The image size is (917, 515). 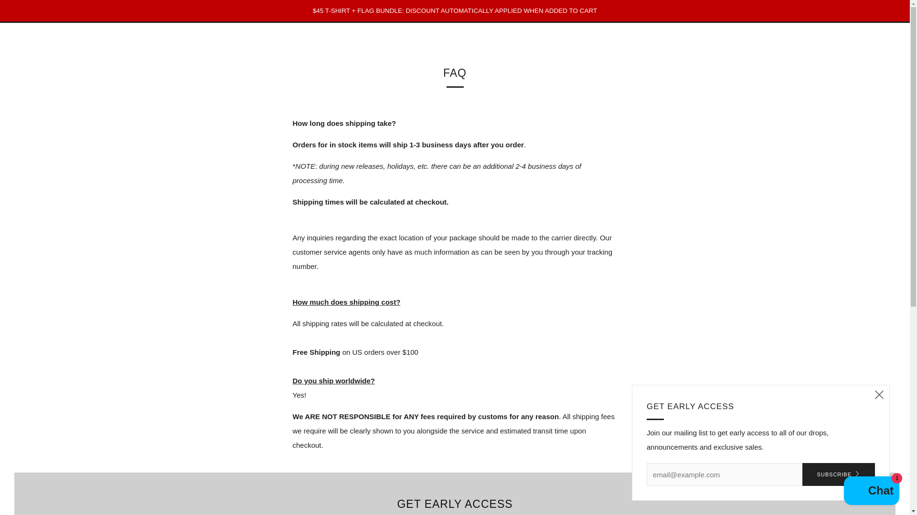 What do you see at coordinates (891, 34) in the screenshot?
I see `SEARCH` at bounding box center [891, 34].